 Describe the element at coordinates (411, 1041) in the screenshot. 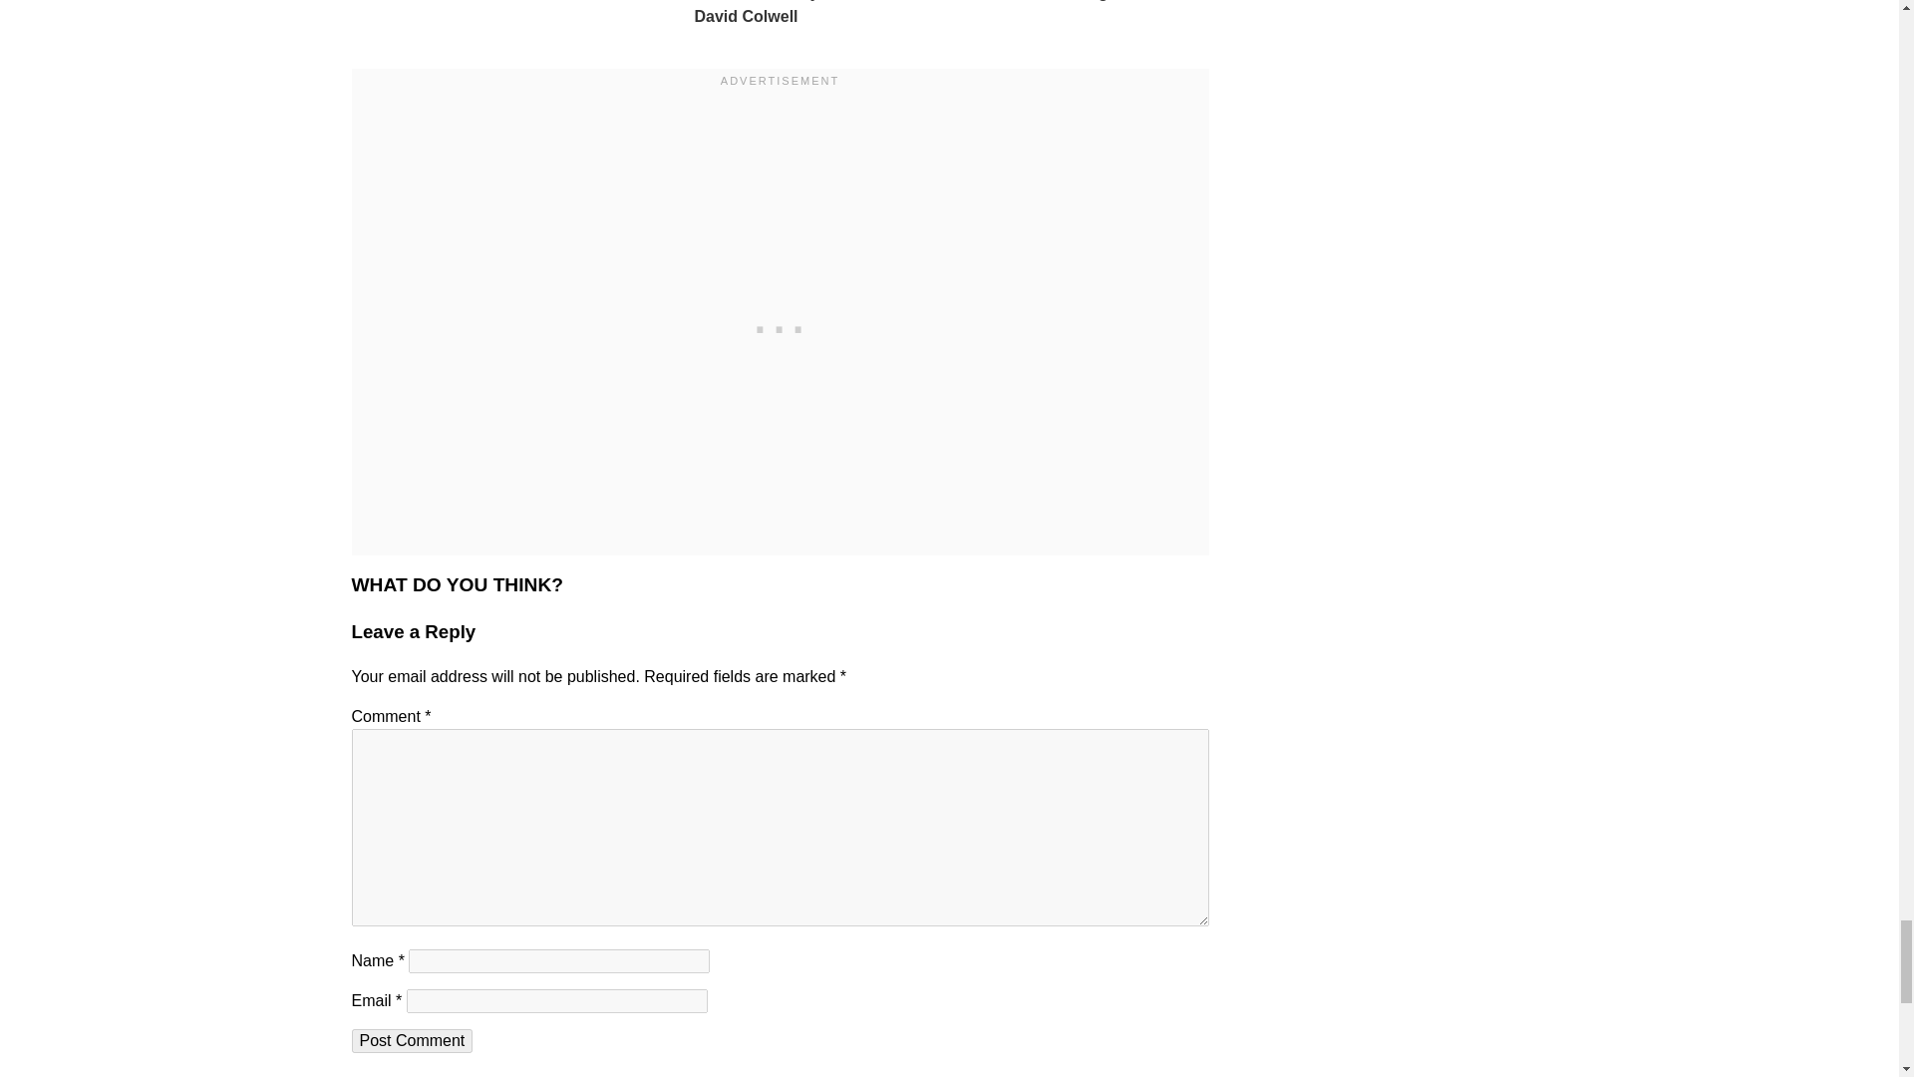

I see `Post Comment` at that location.